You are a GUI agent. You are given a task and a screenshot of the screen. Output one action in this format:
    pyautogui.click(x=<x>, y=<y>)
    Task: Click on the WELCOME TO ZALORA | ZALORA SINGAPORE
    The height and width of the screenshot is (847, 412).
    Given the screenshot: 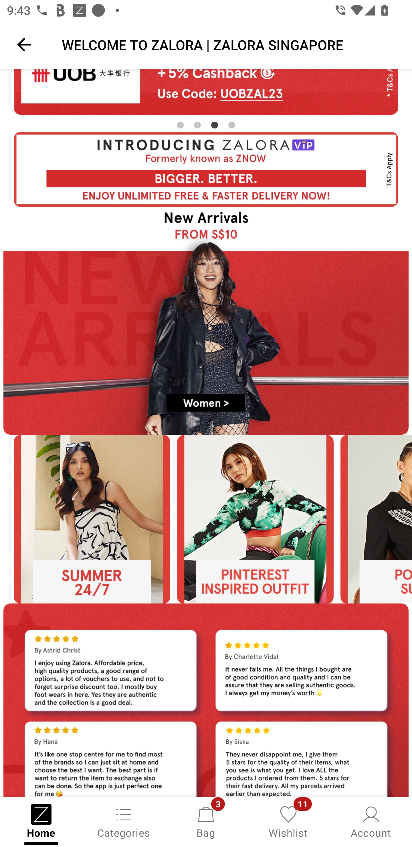 What is the action you would take?
    pyautogui.click(x=230, y=44)
    